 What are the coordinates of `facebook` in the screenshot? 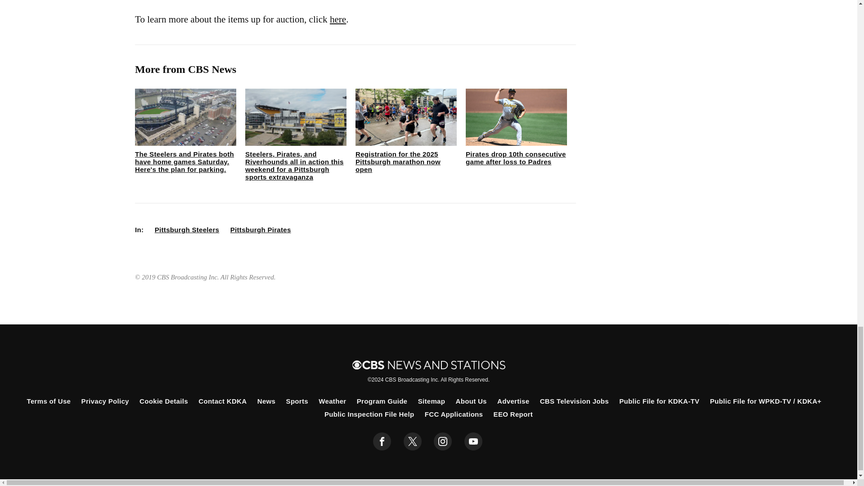 It's located at (382, 441).